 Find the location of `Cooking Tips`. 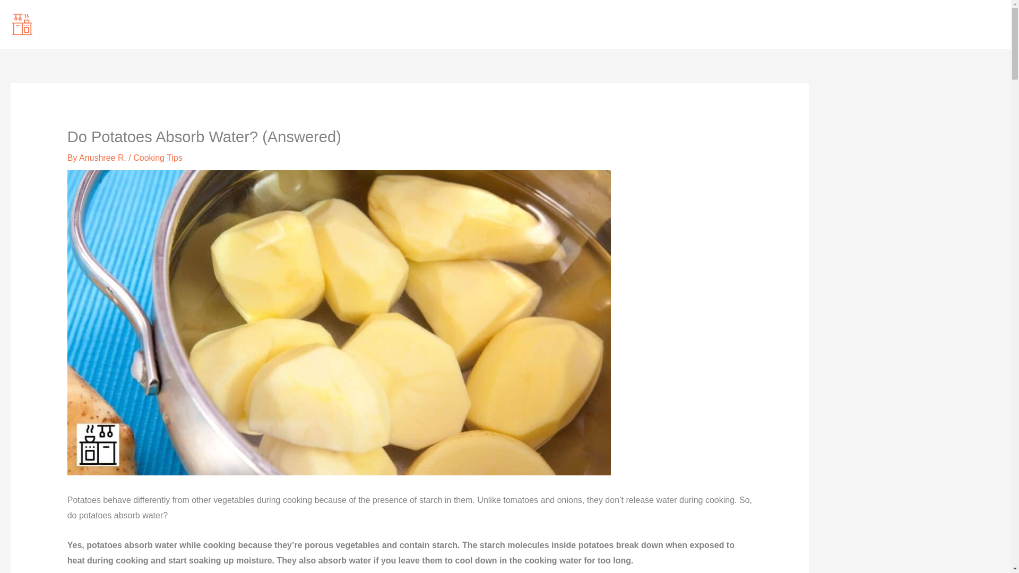

Cooking Tips is located at coordinates (930, 24).